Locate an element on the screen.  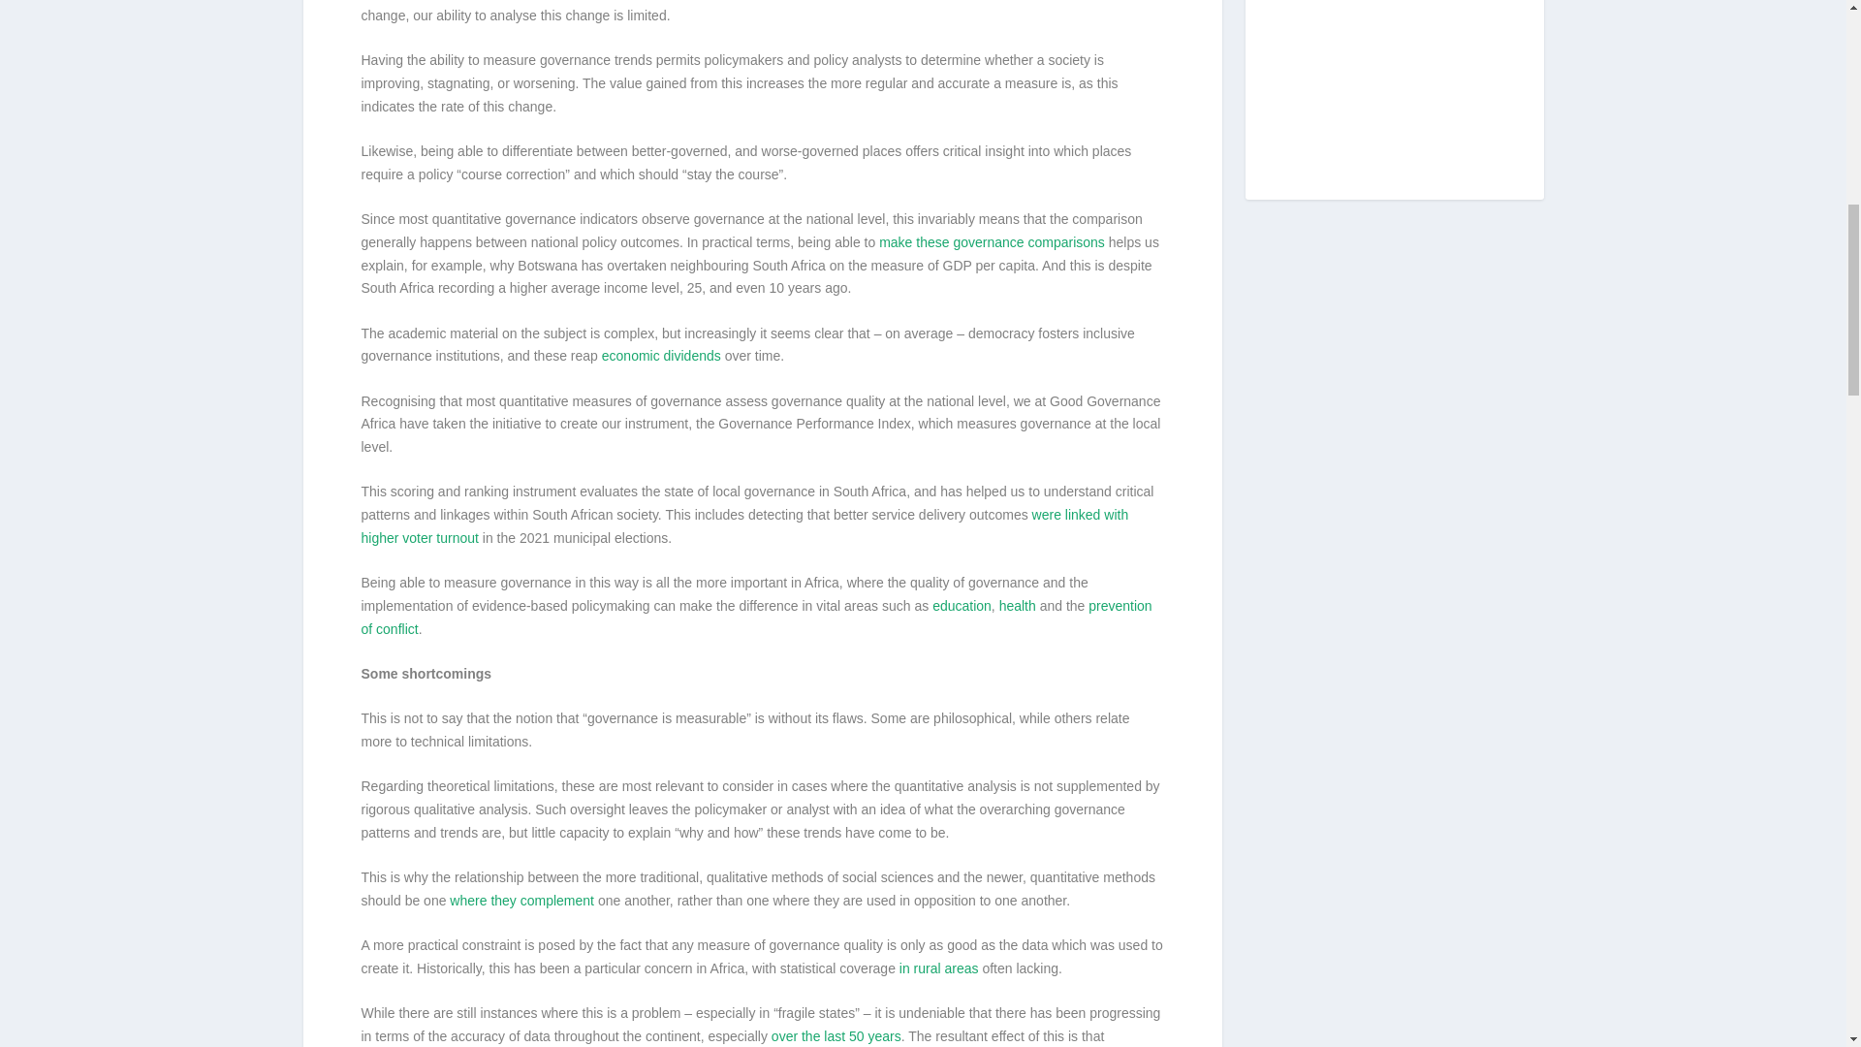
health is located at coordinates (1018, 605).